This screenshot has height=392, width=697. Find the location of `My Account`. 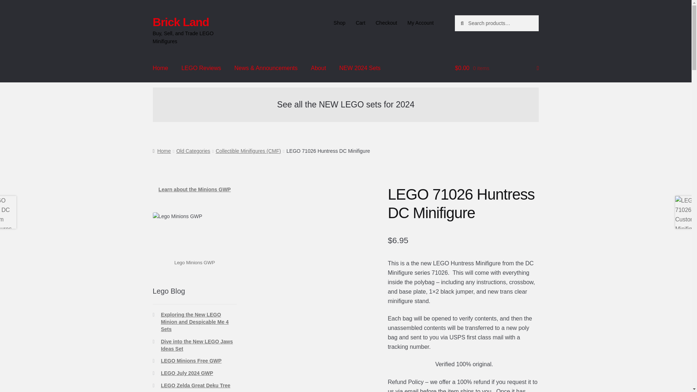

My Account is located at coordinates (420, 23).